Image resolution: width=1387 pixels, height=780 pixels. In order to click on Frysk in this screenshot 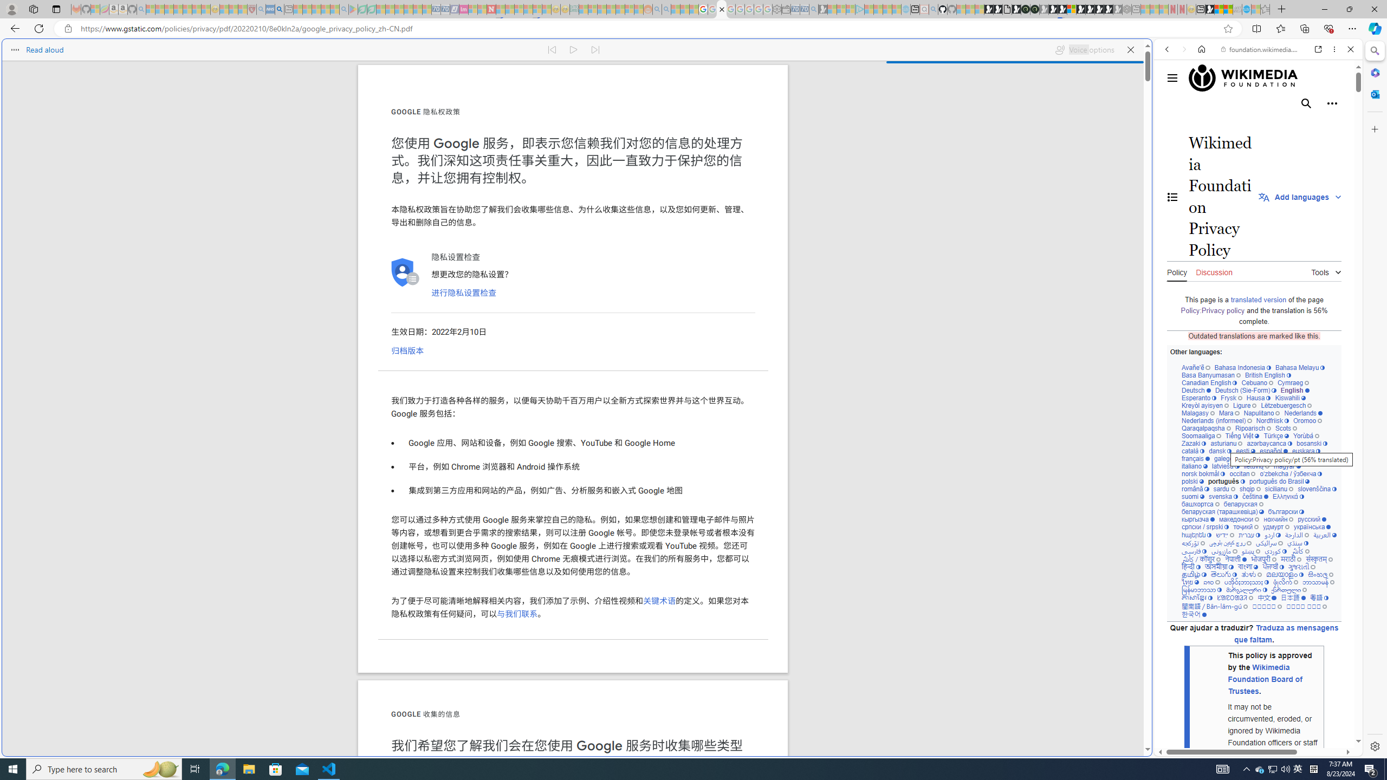, I will do `click(1231, 398)`.